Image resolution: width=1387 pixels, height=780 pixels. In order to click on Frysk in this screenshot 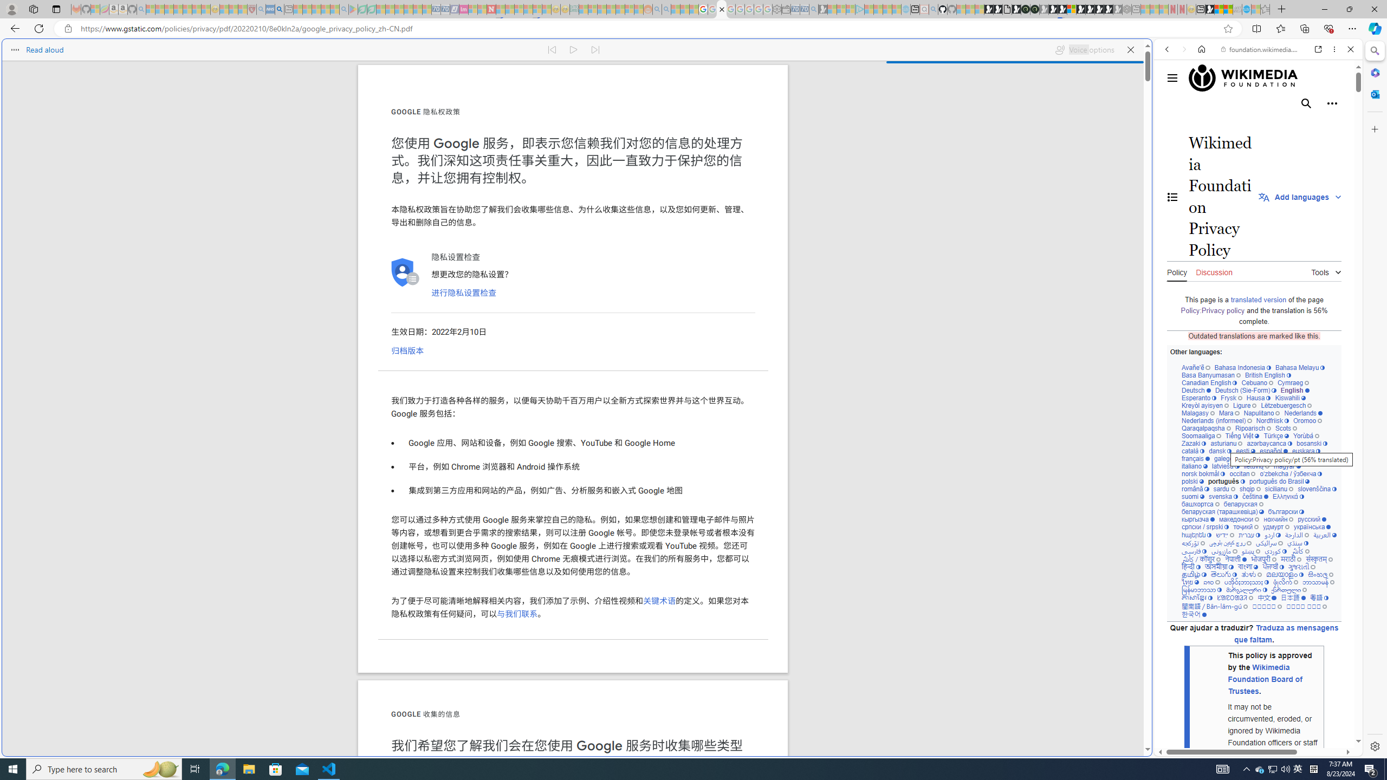, I will do `click(1231, 398)`.